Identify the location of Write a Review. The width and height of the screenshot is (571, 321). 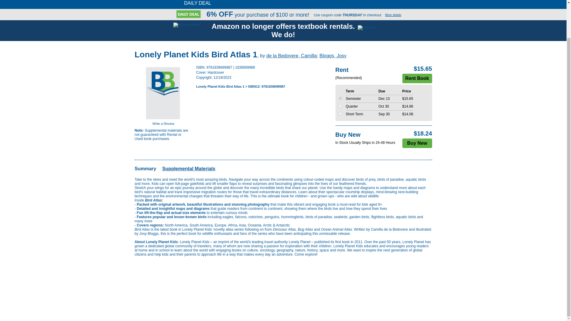
(163, 124).